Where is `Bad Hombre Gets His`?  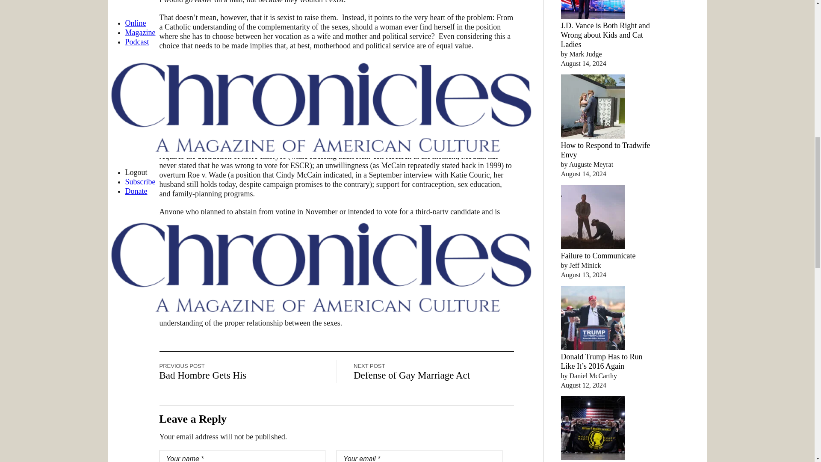 Bad Hombre Gets His is located at coordinates (203, 376).